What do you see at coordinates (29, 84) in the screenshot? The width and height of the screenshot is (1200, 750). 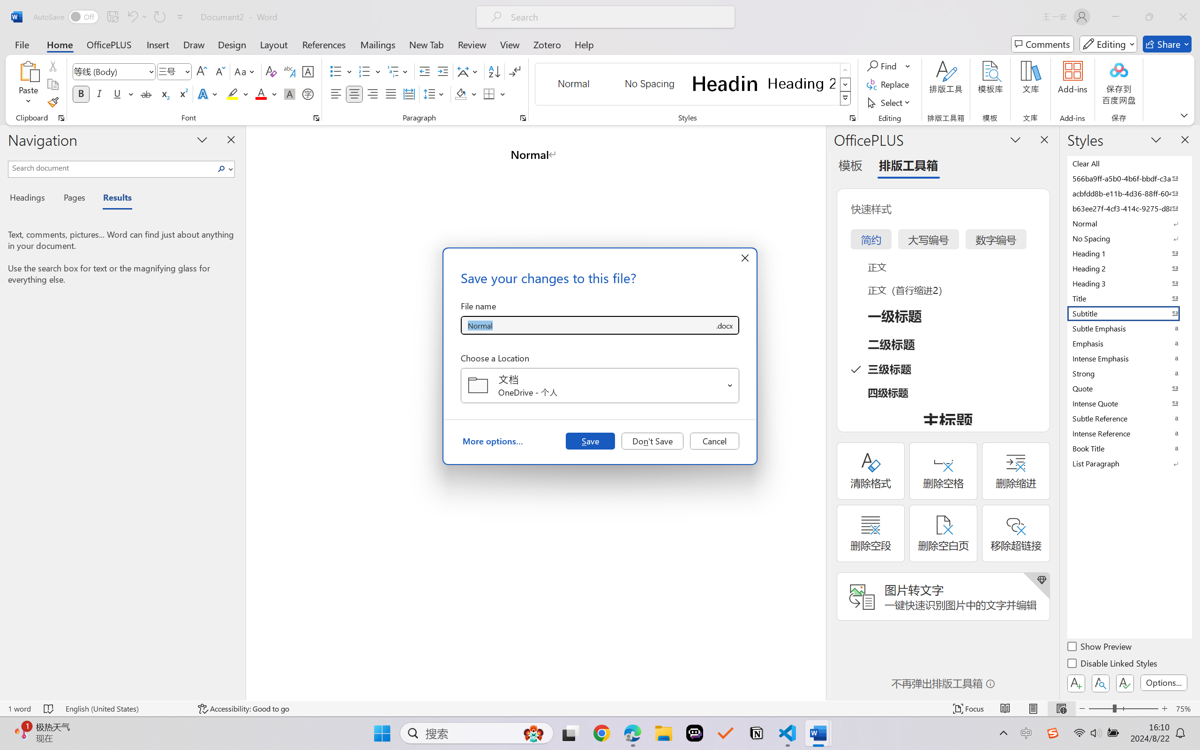 I see `Paste` at bounding box center [29, 84].